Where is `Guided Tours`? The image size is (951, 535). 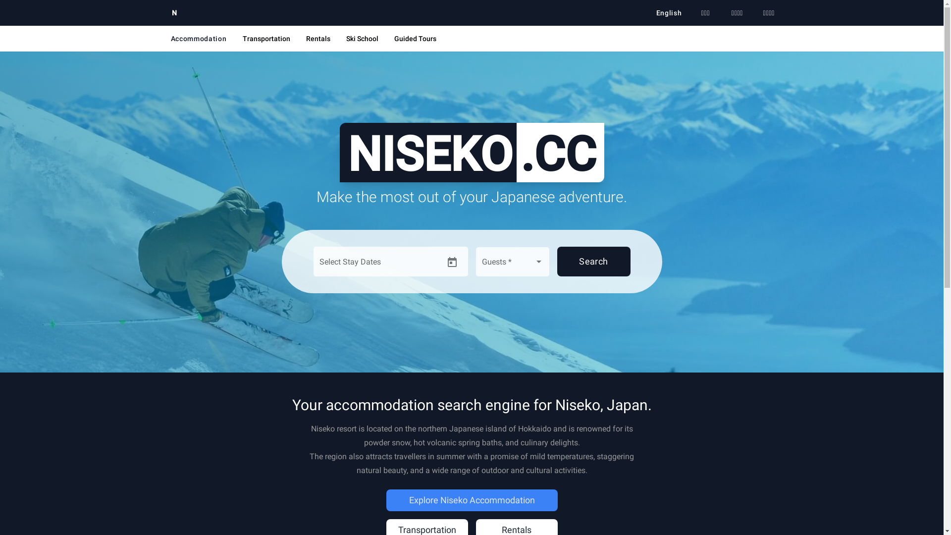 Guided Tours is located at coordinates (415, 39).